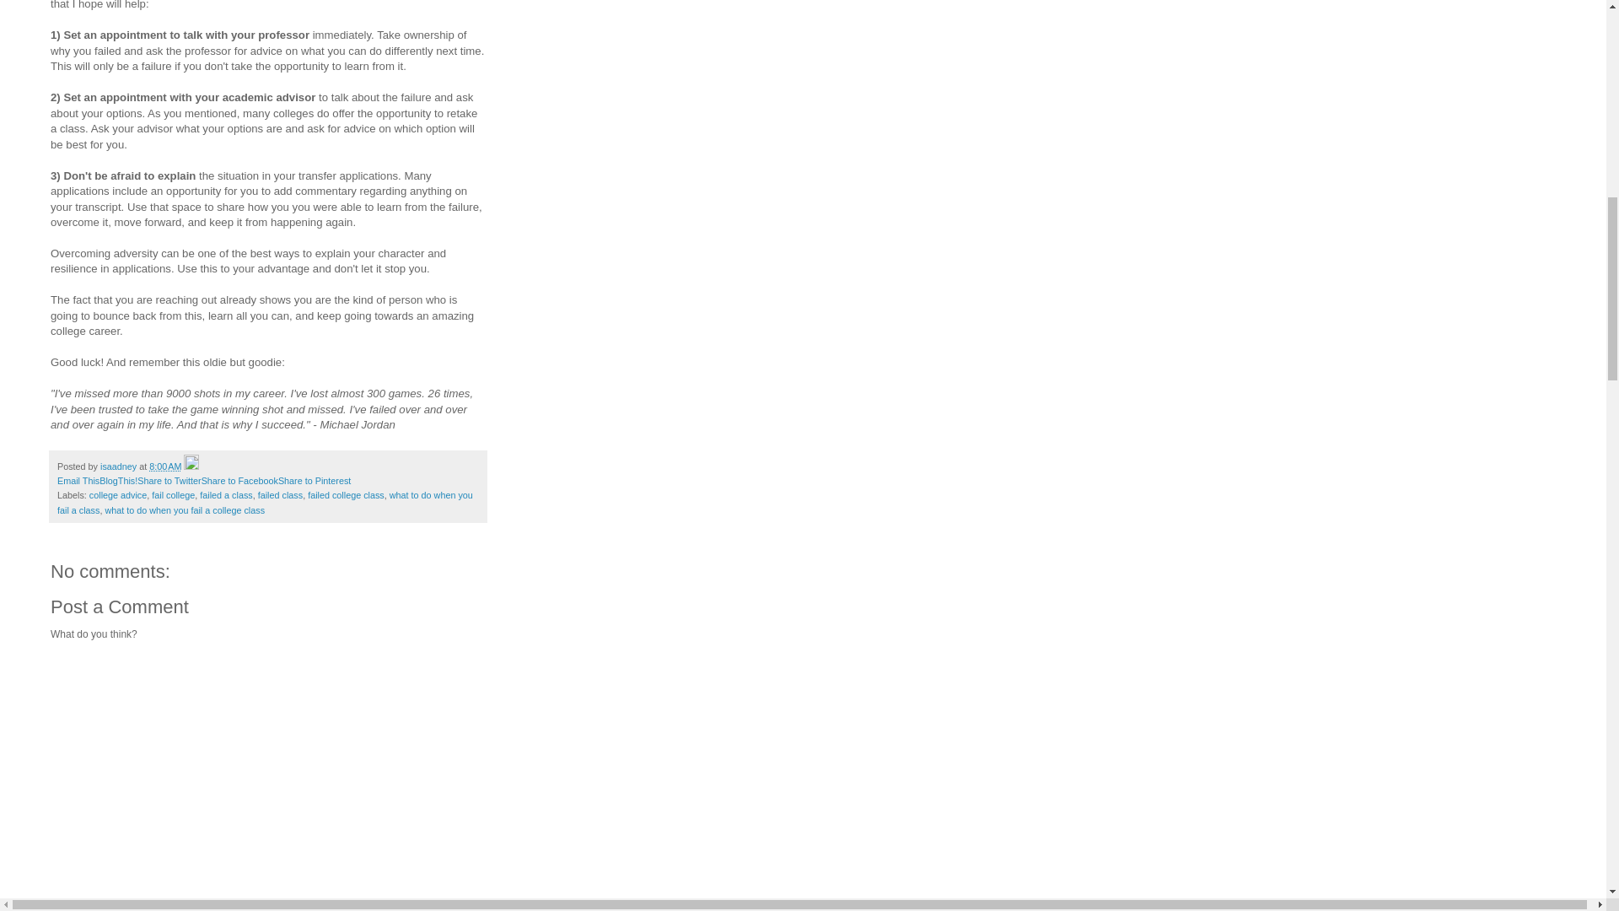 The height and width of the screenshot is (911, 1619). Describe the element at coordinates (280, 494) in the screenshot. I see `failed class` at that location.